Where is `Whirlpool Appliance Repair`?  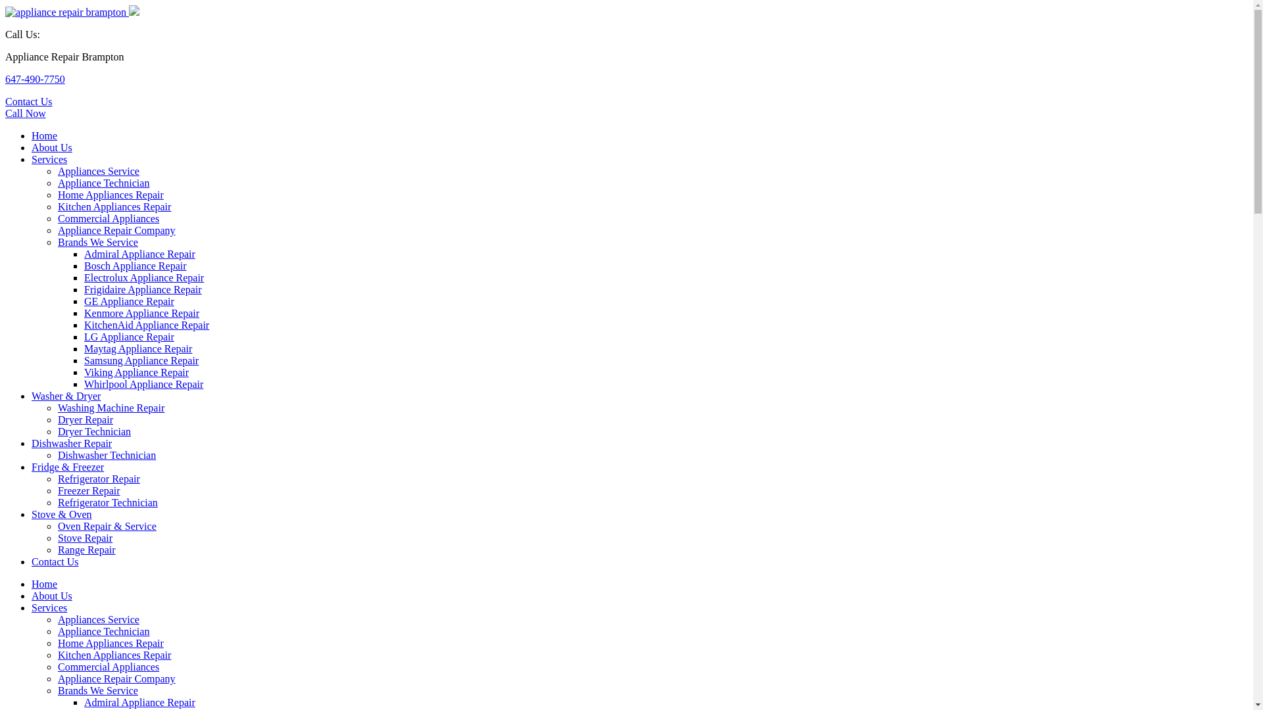 Whirlpool Appliance Repair is located at coordinates (143, 384).